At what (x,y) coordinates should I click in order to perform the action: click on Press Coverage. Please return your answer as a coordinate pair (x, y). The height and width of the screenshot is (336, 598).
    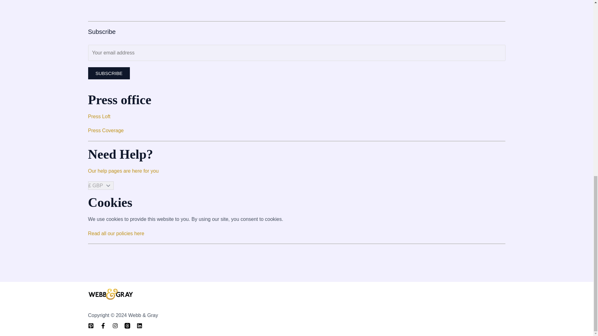
    Looking at the image, I should click on (106, 130).